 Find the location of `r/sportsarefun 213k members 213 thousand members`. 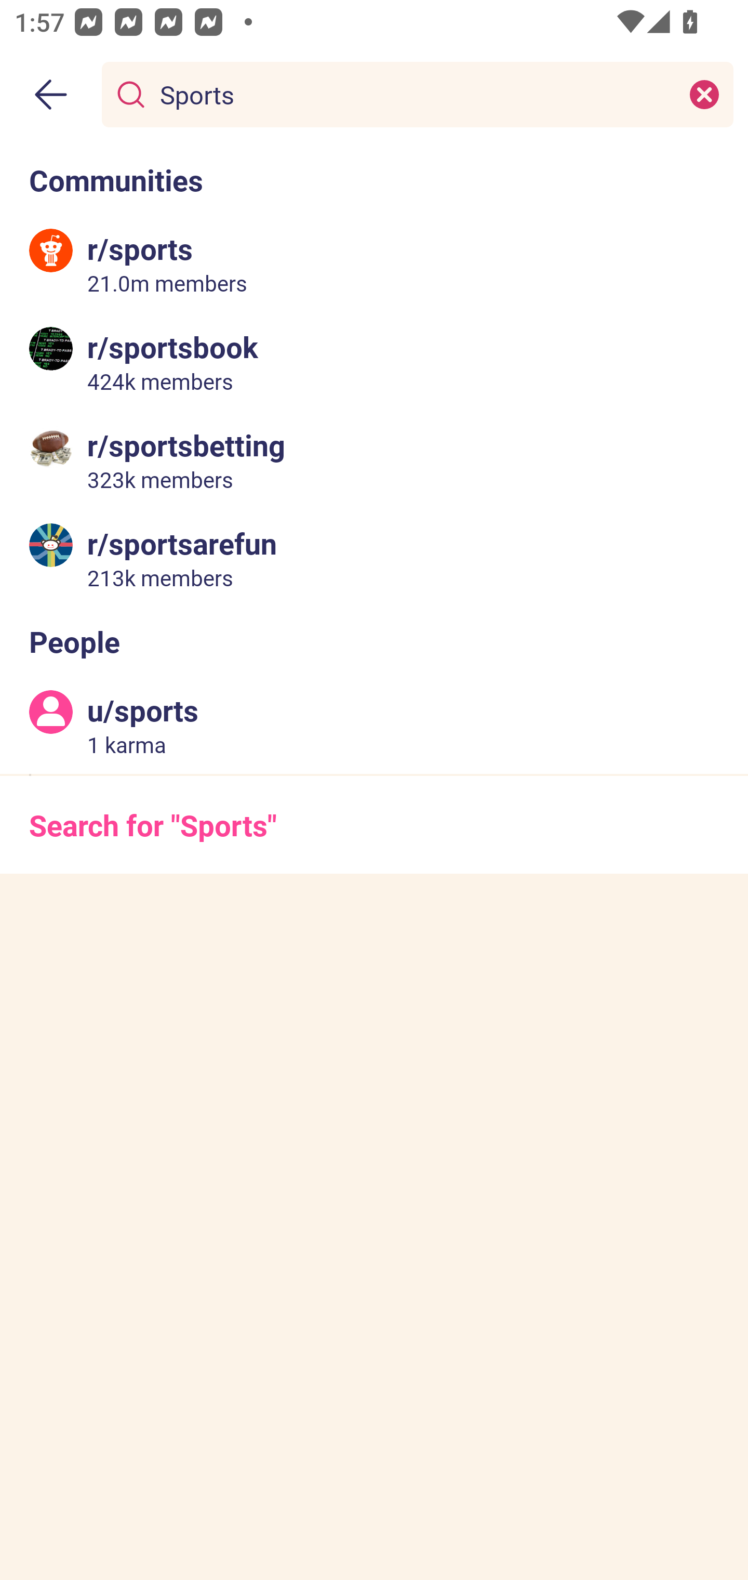

r/sportsarefun 213k members 213 thousand members is located at coordinates (374, 557).